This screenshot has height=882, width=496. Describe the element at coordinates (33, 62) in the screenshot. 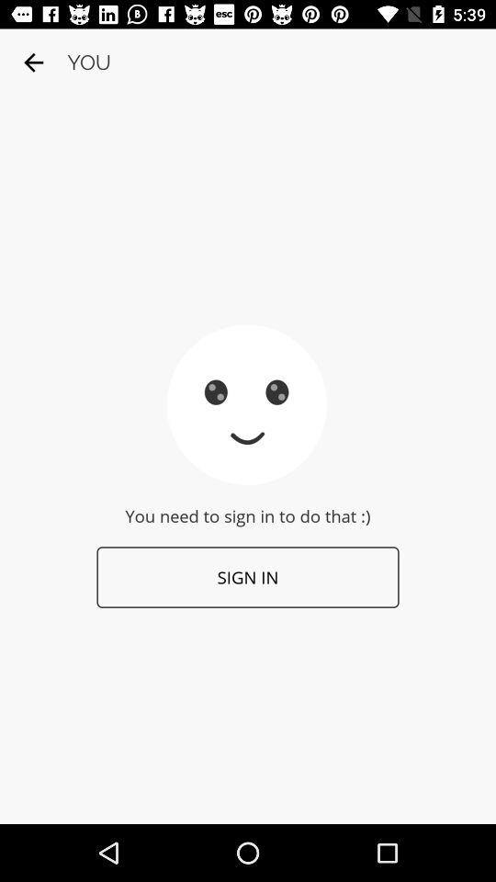

I see `launch item next to the you item` at that location.